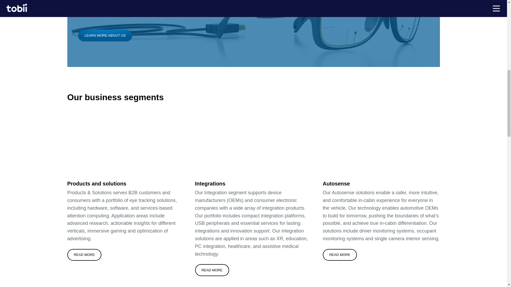 This screenshot has height=287, width=511. What do you see at coordinates (84, 255) in the screenshot?
I see `READ MORE` at bounding box center [84, 255].